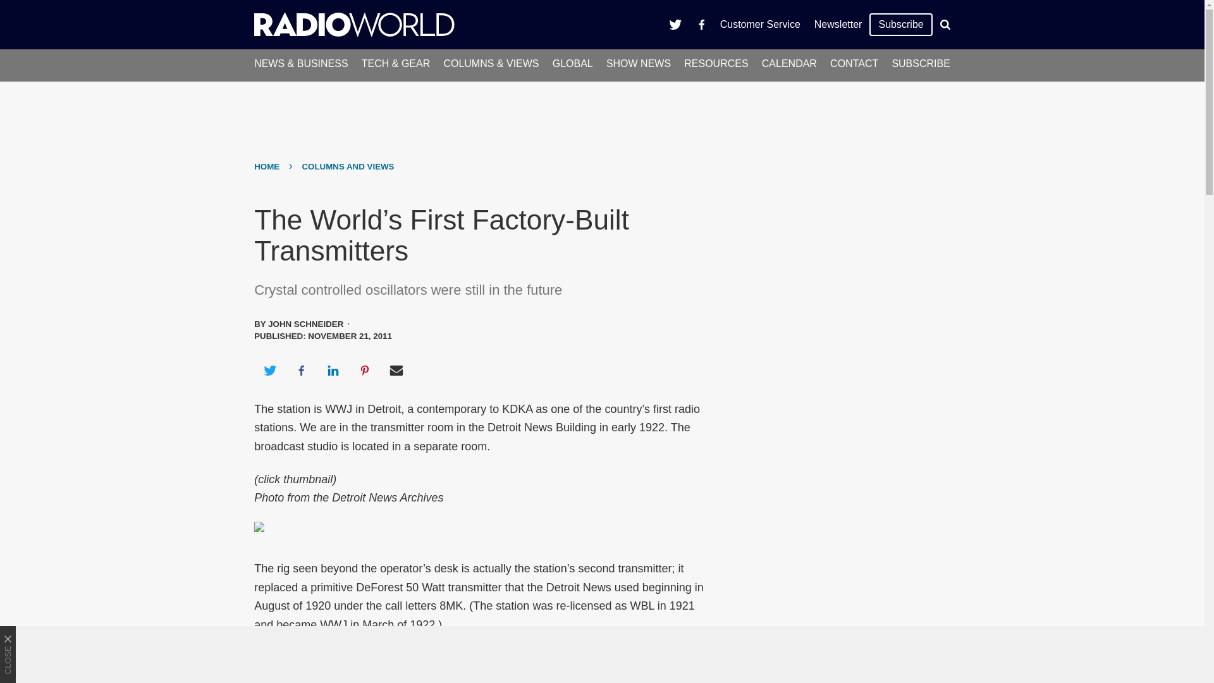 This screenshot has width=1214, height=683. Describe the element at coordinates (301, 371) in the screenshot. I see `Share on Facebook` at that location.